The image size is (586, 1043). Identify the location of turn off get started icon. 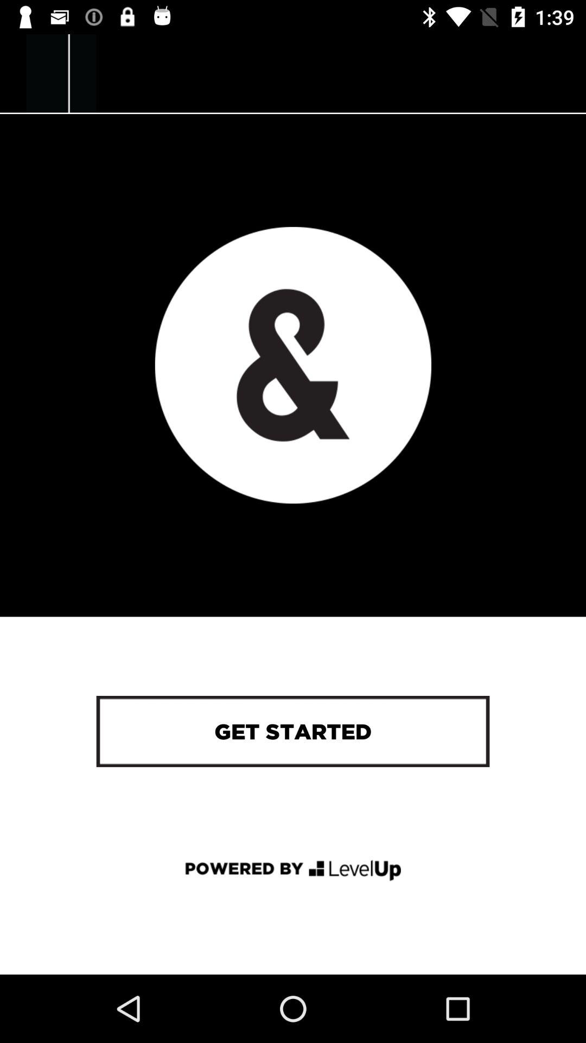
(292, 731).